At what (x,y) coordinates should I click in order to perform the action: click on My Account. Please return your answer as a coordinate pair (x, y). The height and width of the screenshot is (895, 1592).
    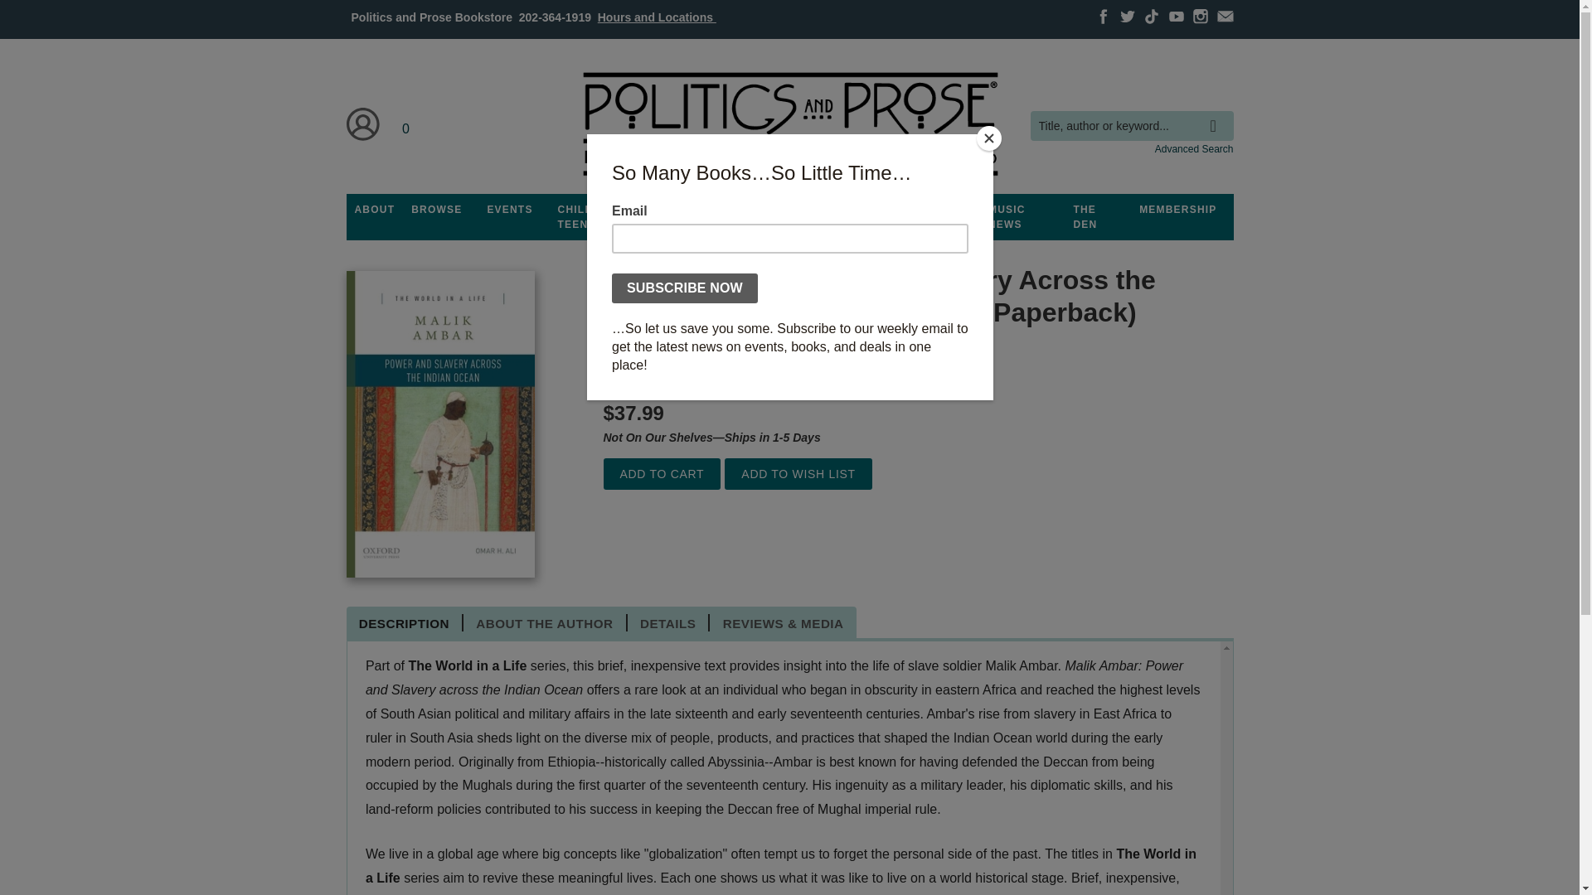
    Looking at the image, I should click on (363, 124).